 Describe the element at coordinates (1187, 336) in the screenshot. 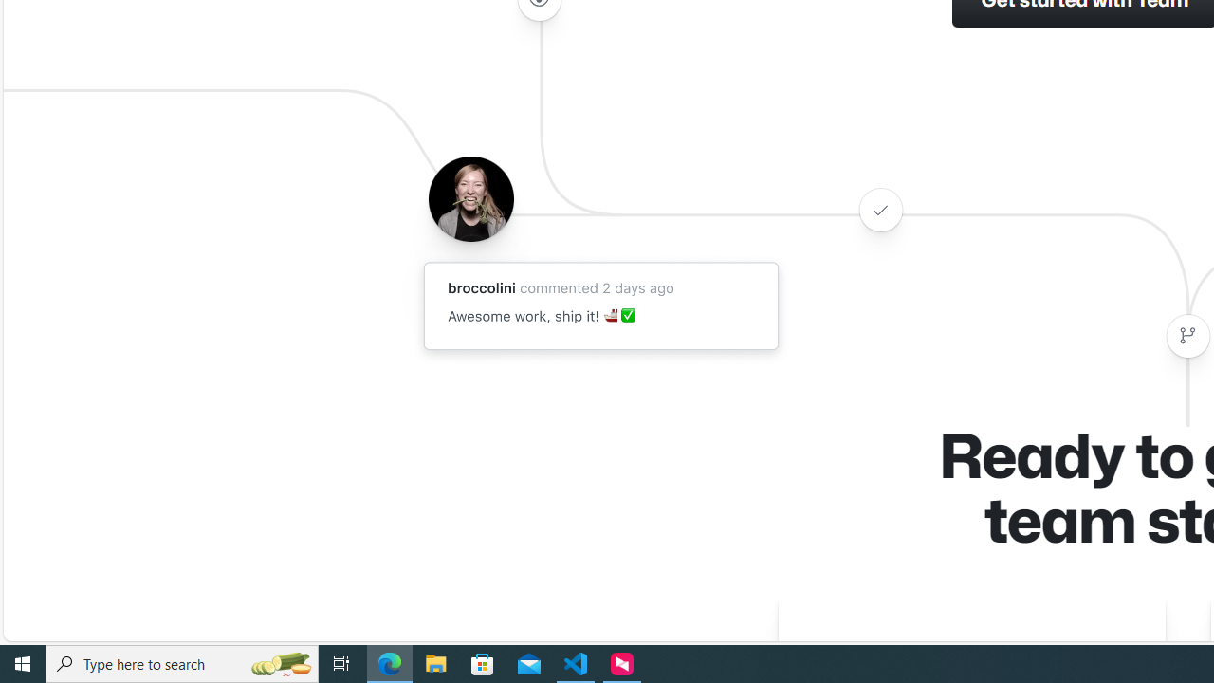

I see `Class: color-fg-muted width-full` at that location.